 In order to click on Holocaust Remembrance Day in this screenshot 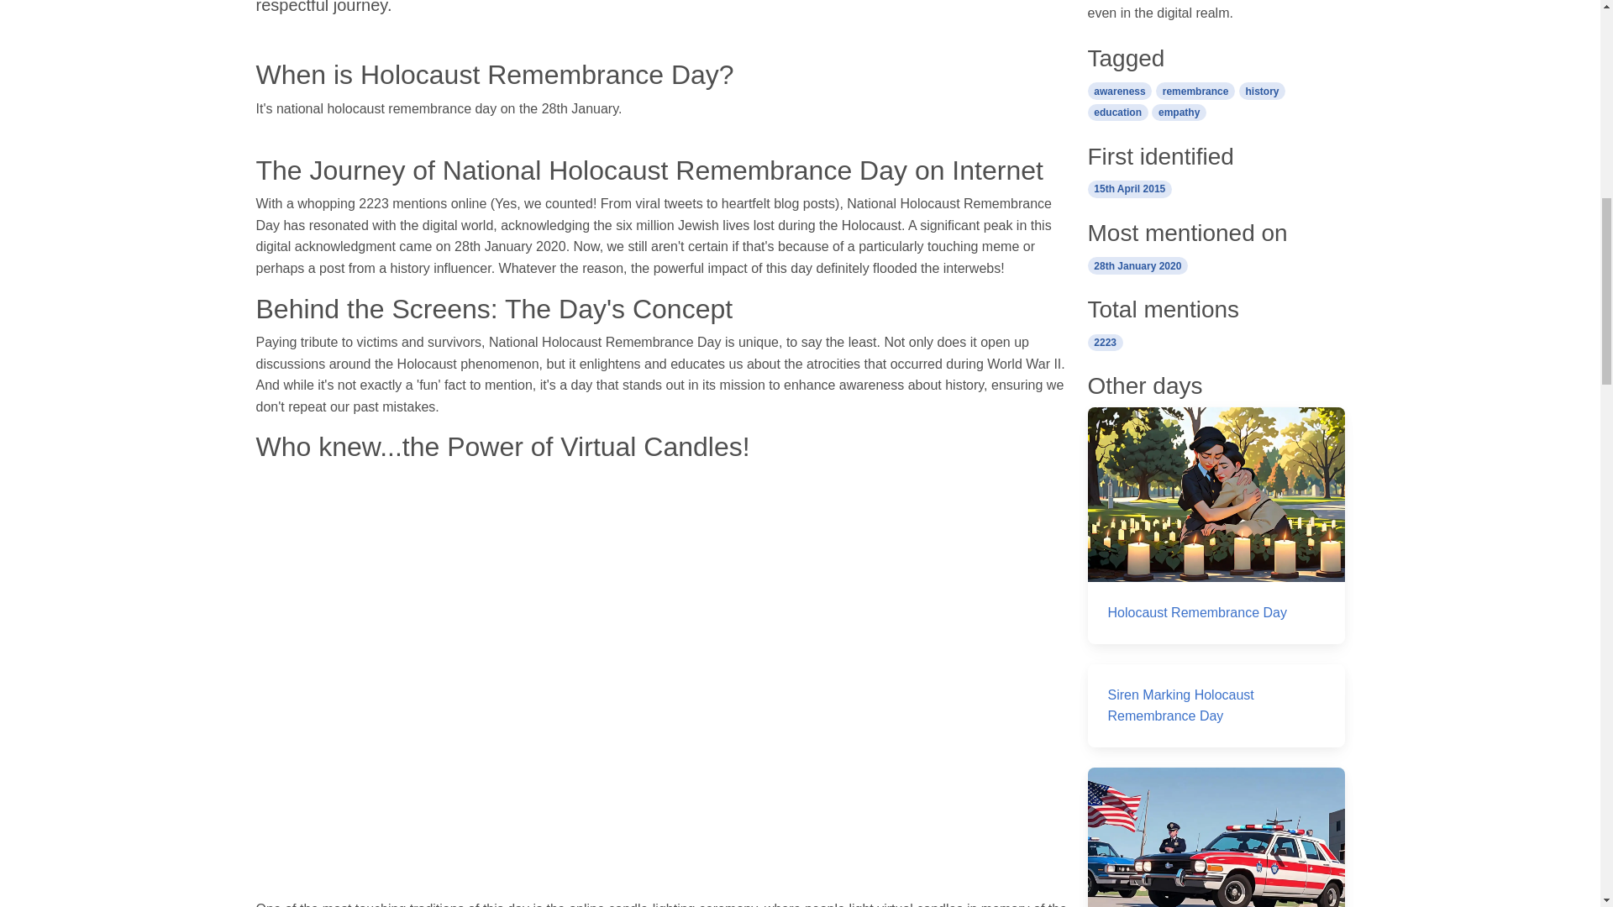, I will do `click(1215, 525)`.